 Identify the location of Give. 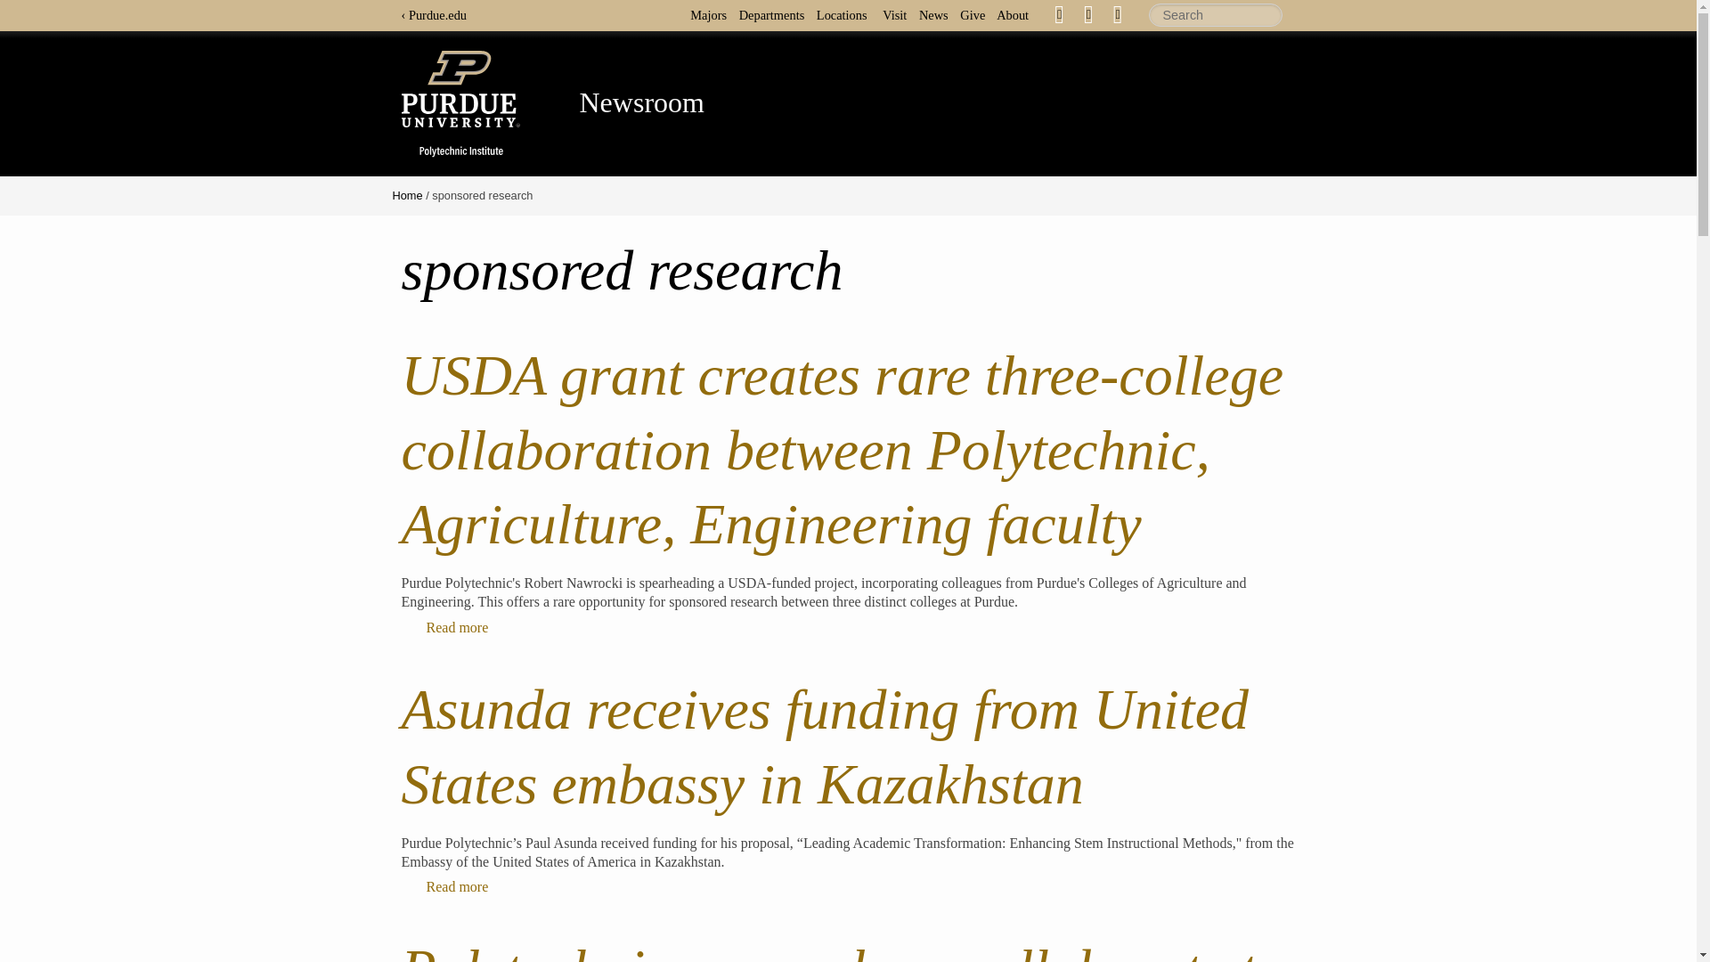
(976, 14).